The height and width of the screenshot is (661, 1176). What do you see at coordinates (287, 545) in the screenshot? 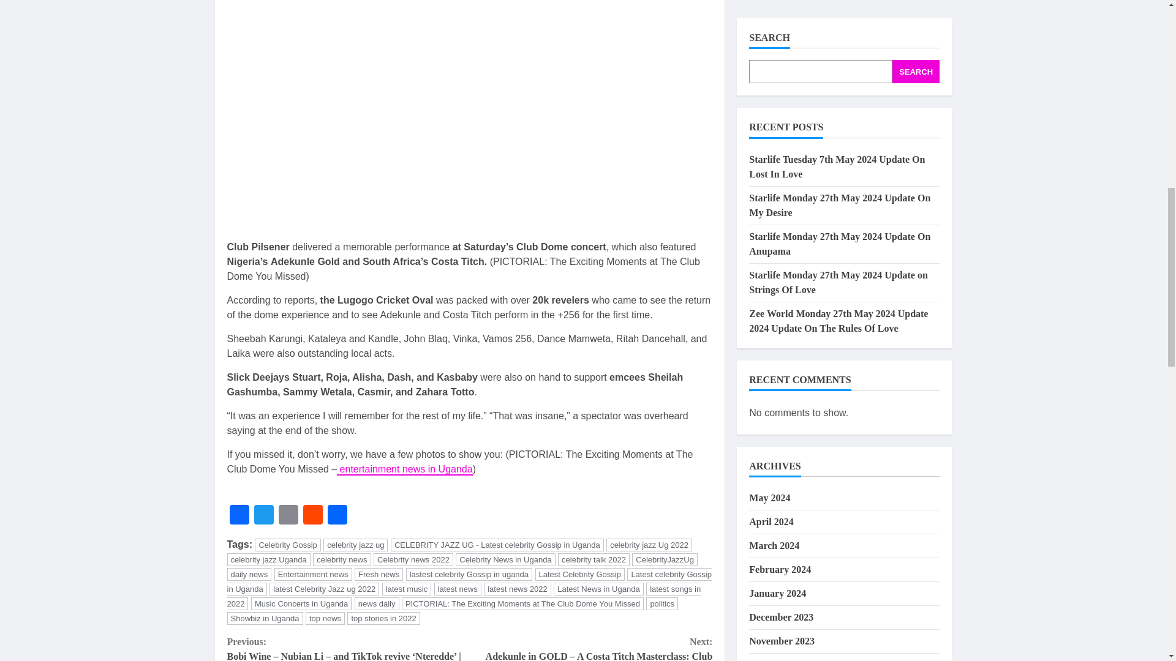
I see `Celebrity Gossip` at bounding box center [287, 545].